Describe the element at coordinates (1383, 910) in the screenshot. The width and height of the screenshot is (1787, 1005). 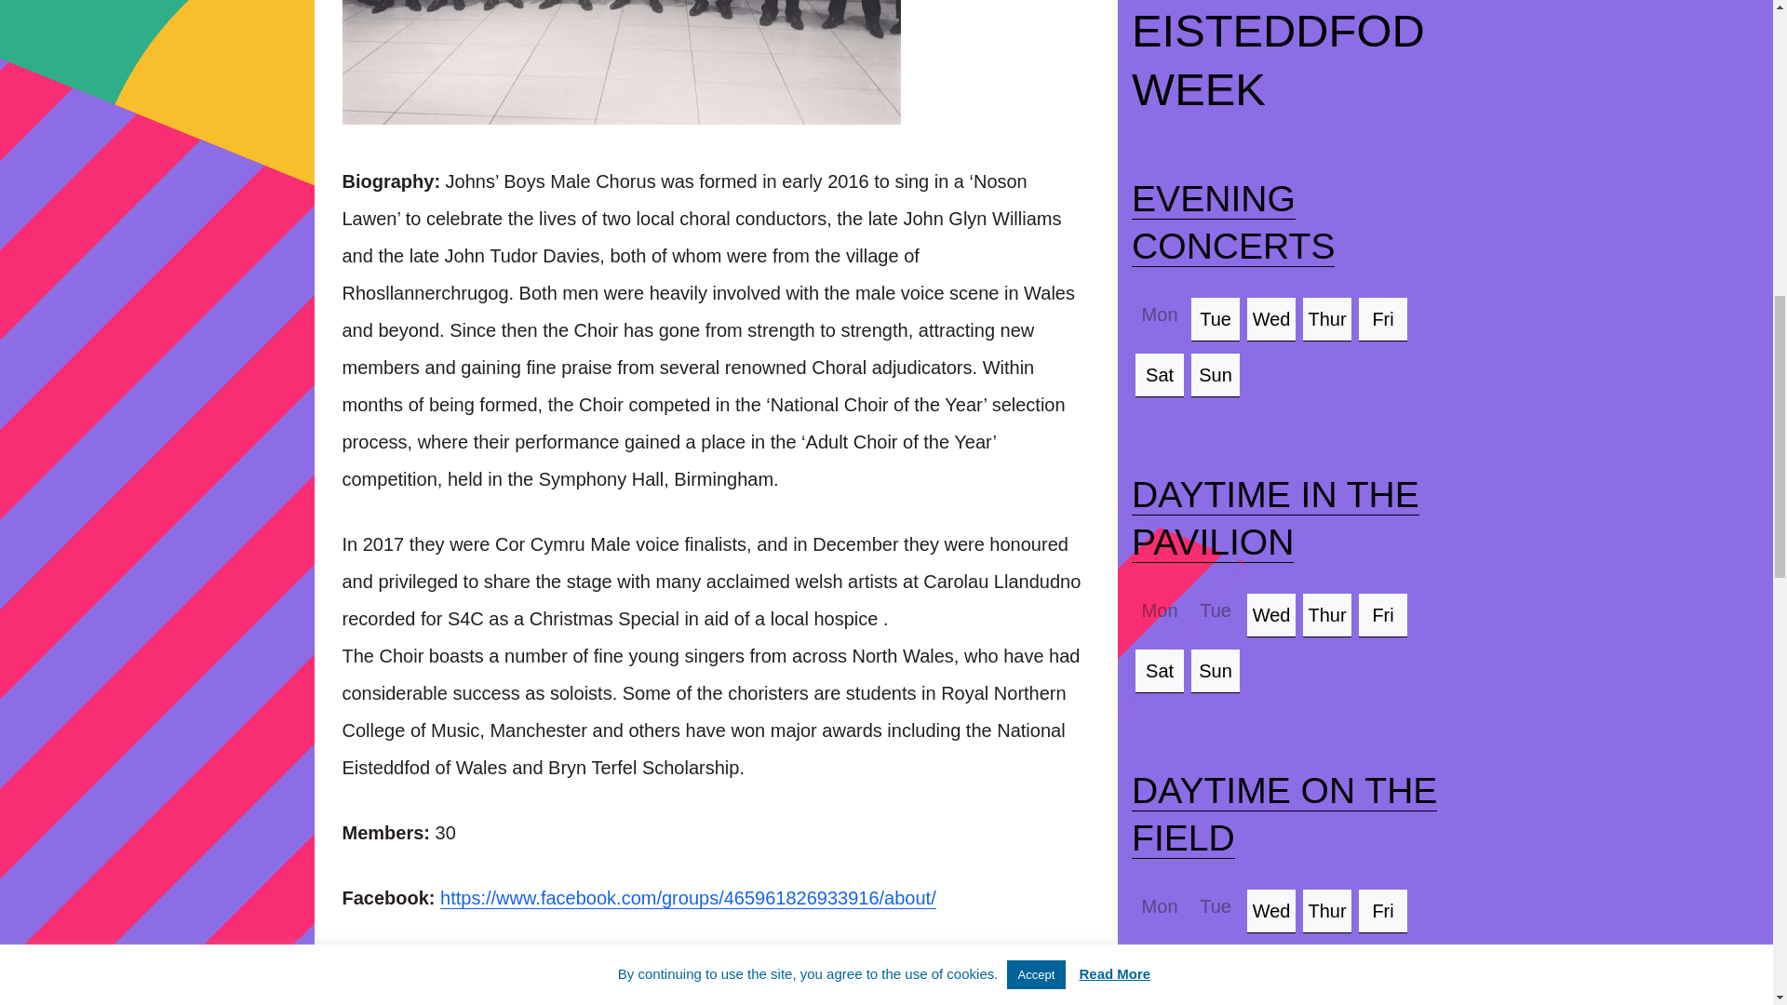
I see `Friday Day` at that location.